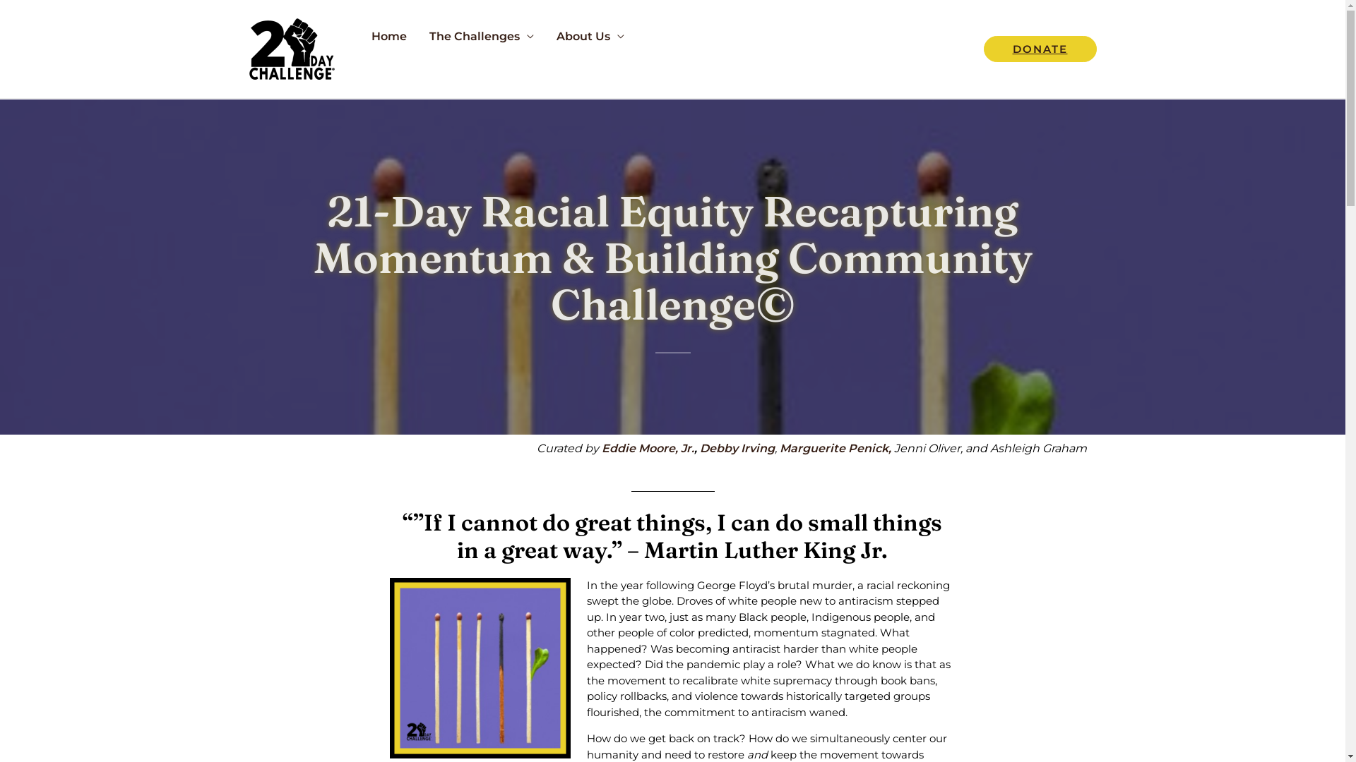 The width and height of the screenshot is (1356, 762). What do you see at coordinates (737, 449) in the screenshot?
I see `Debby Irving` at bounding box center [737, 449].